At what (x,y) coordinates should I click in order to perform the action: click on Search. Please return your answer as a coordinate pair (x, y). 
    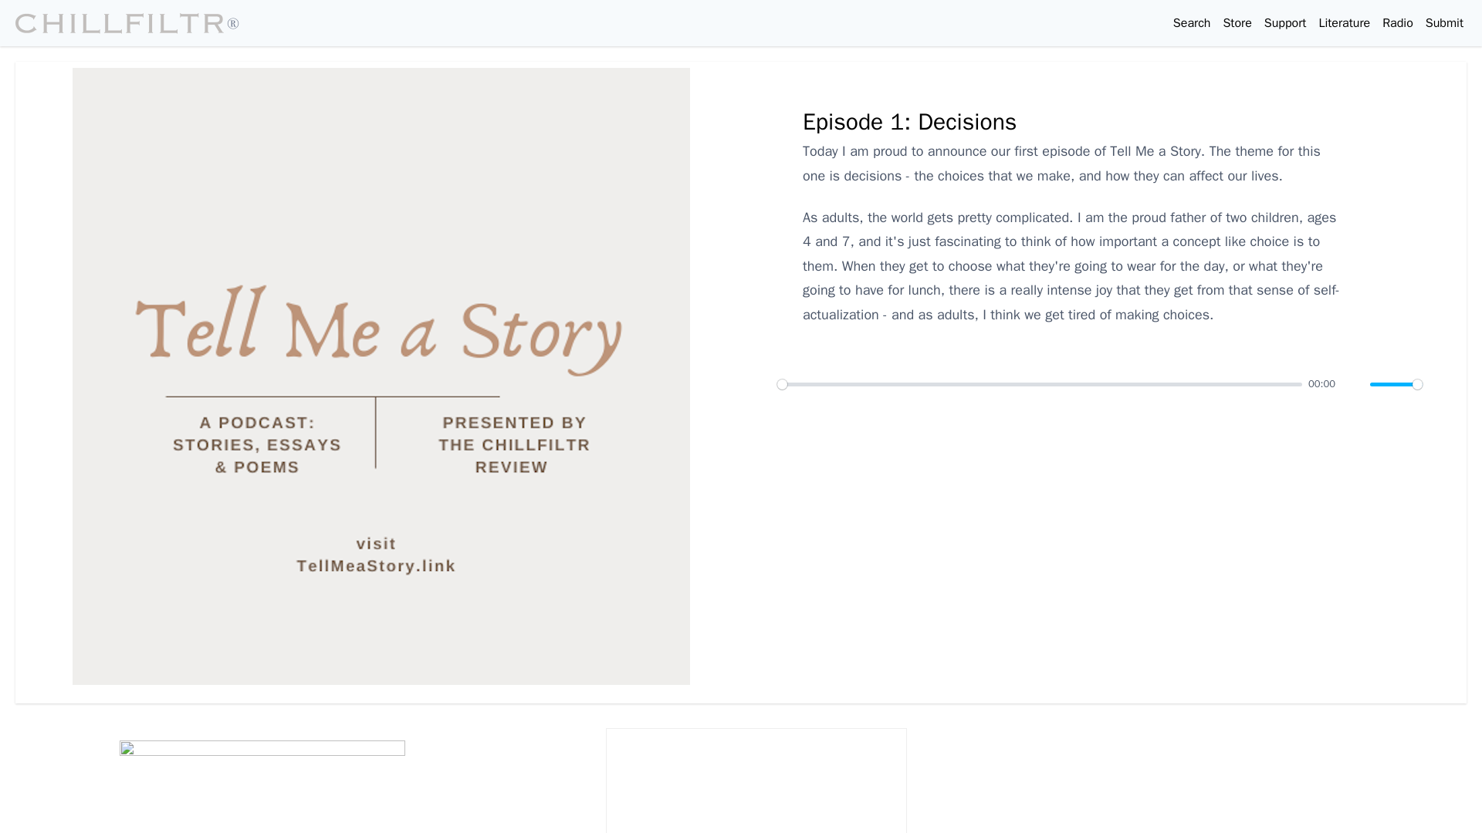
    Looking at the image, I should click on (1192, 23).